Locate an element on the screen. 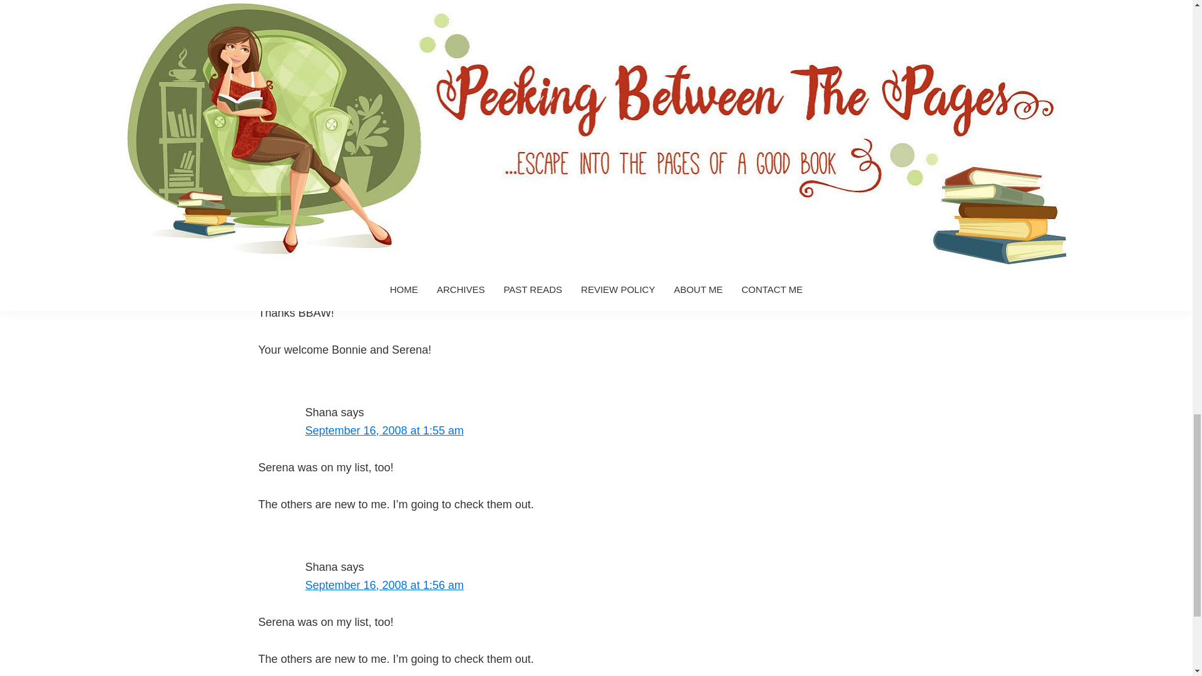 The height and width of the screenshot is (676, 1202). September 16, 2008 at 1:55 am is located at coordinates (384, 431).